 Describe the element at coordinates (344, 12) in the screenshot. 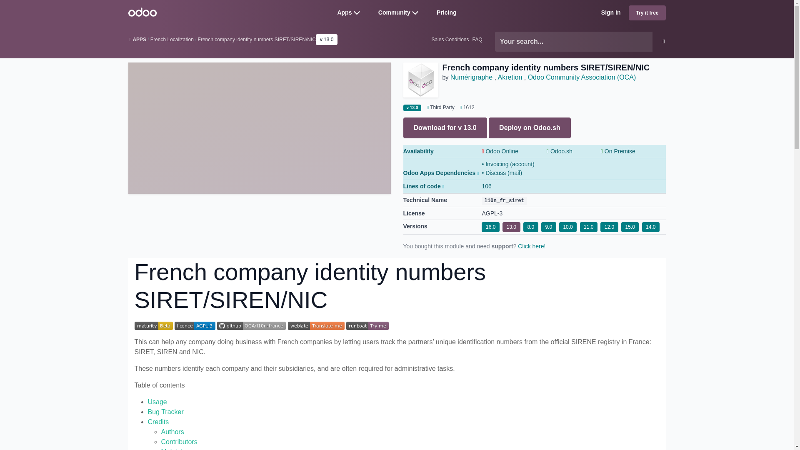

I see `Apps` at that location.